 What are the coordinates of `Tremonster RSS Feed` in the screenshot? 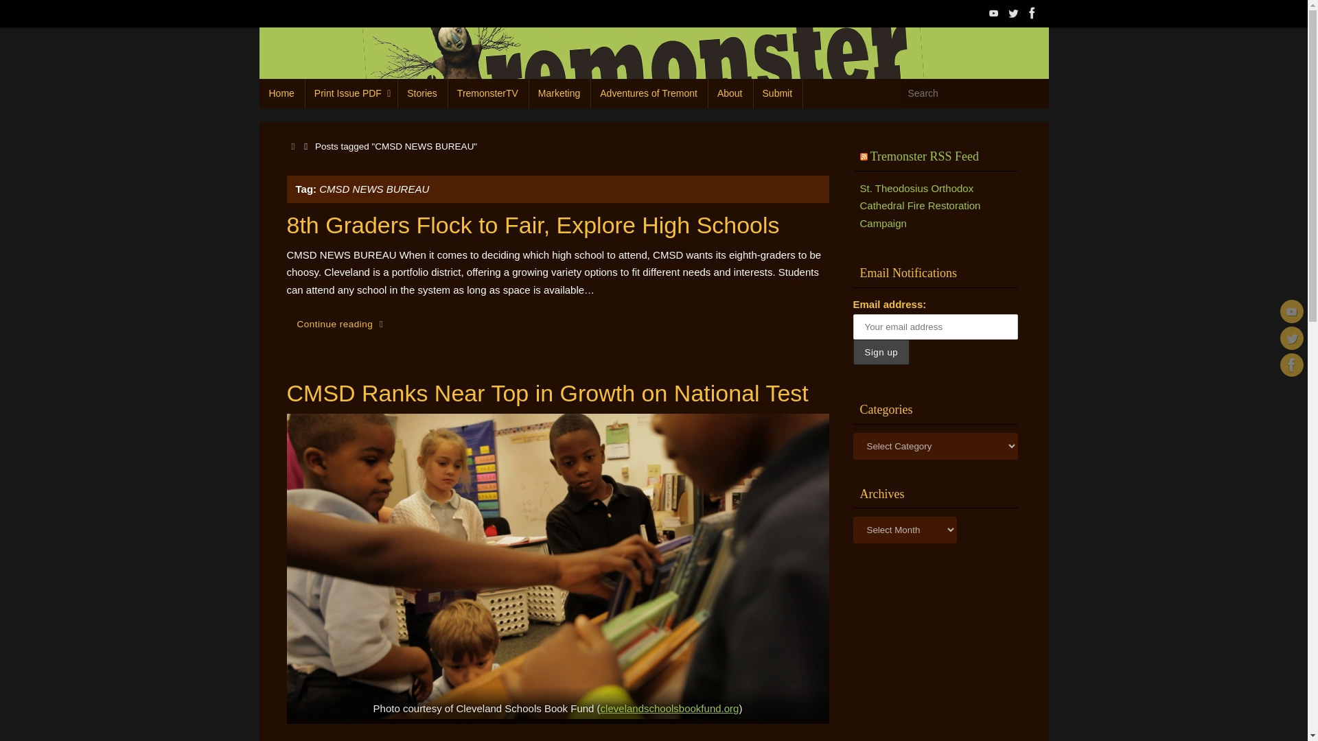 It's located at (924, 156).